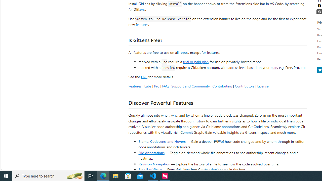  I want to click on Contributors, so click(245, 86).